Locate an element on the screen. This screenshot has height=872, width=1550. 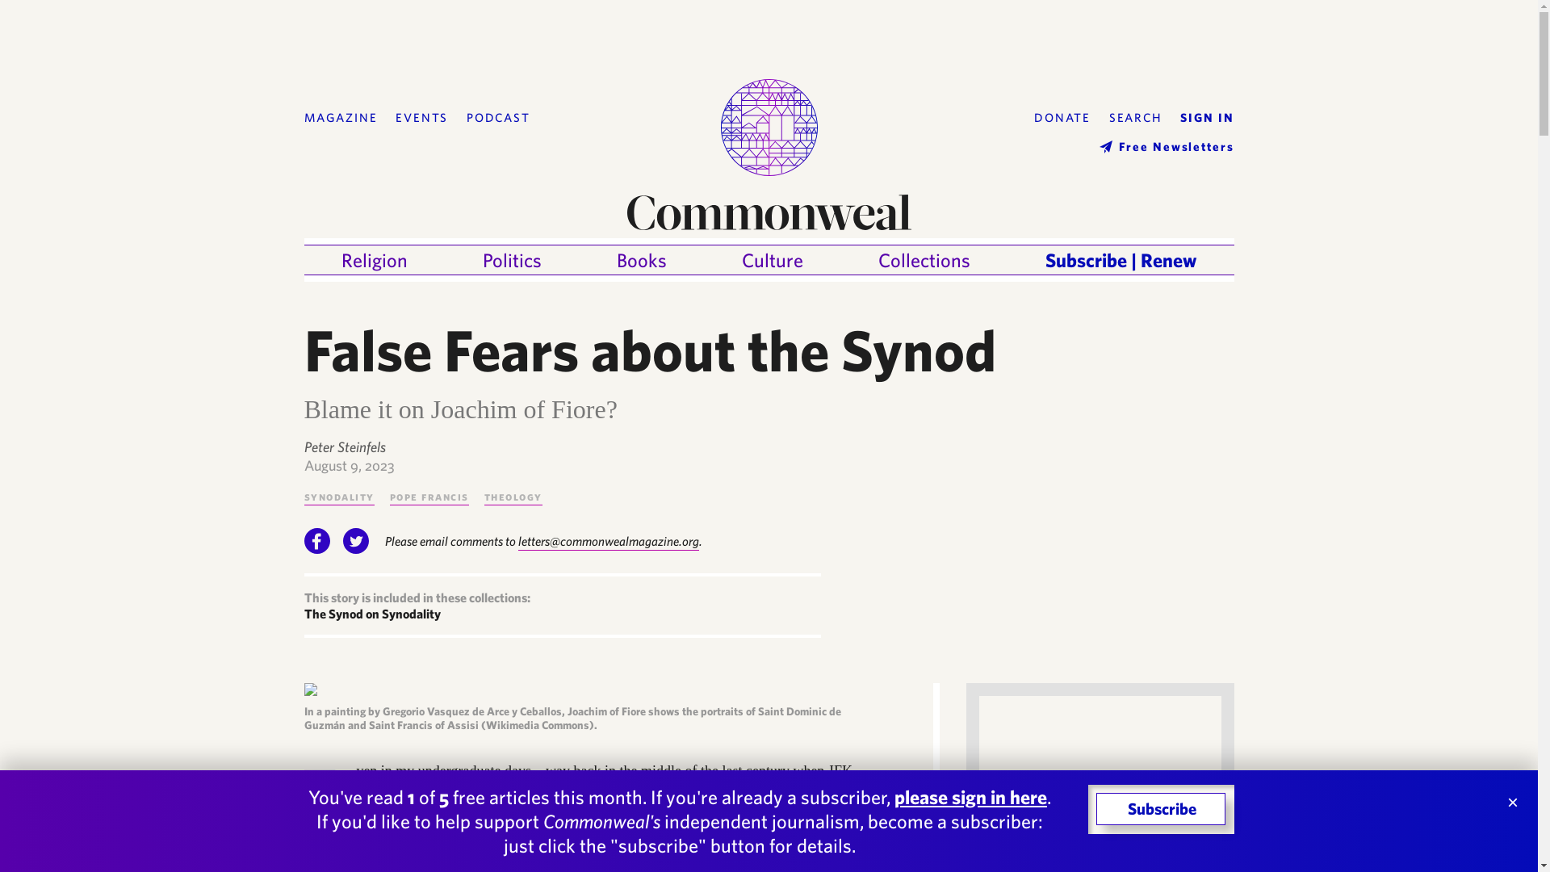
Renew is located at coordinates (1169, 260).